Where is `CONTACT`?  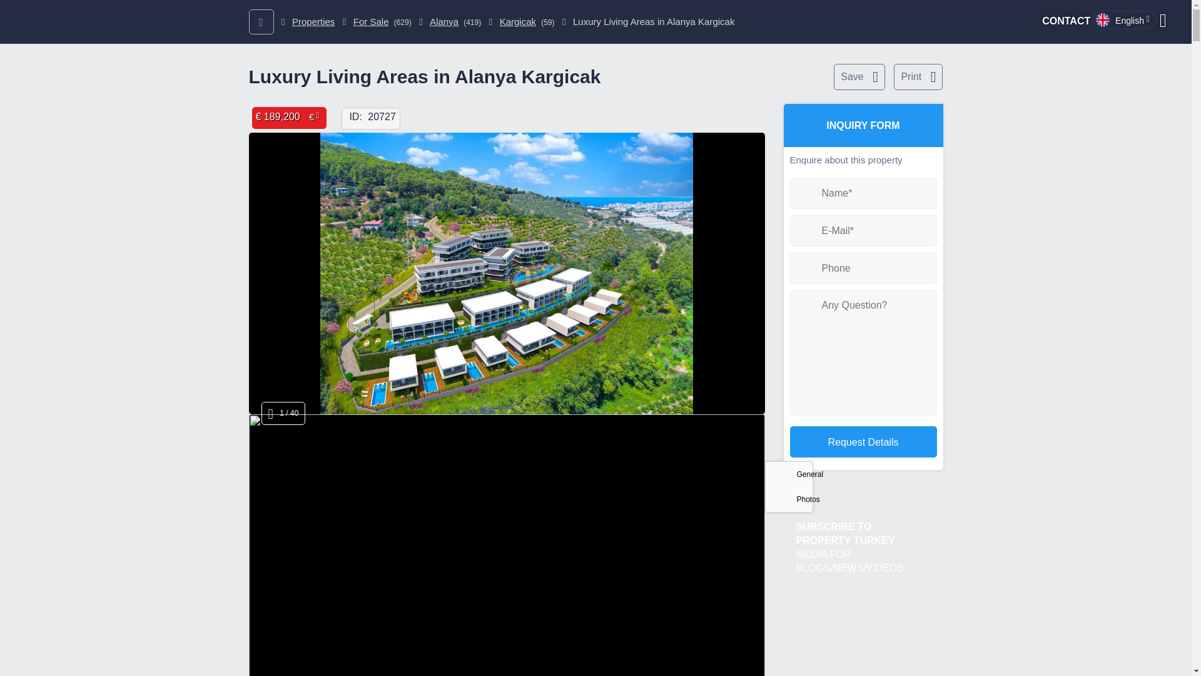
CONTACT is located at coordinates (1066, 21).